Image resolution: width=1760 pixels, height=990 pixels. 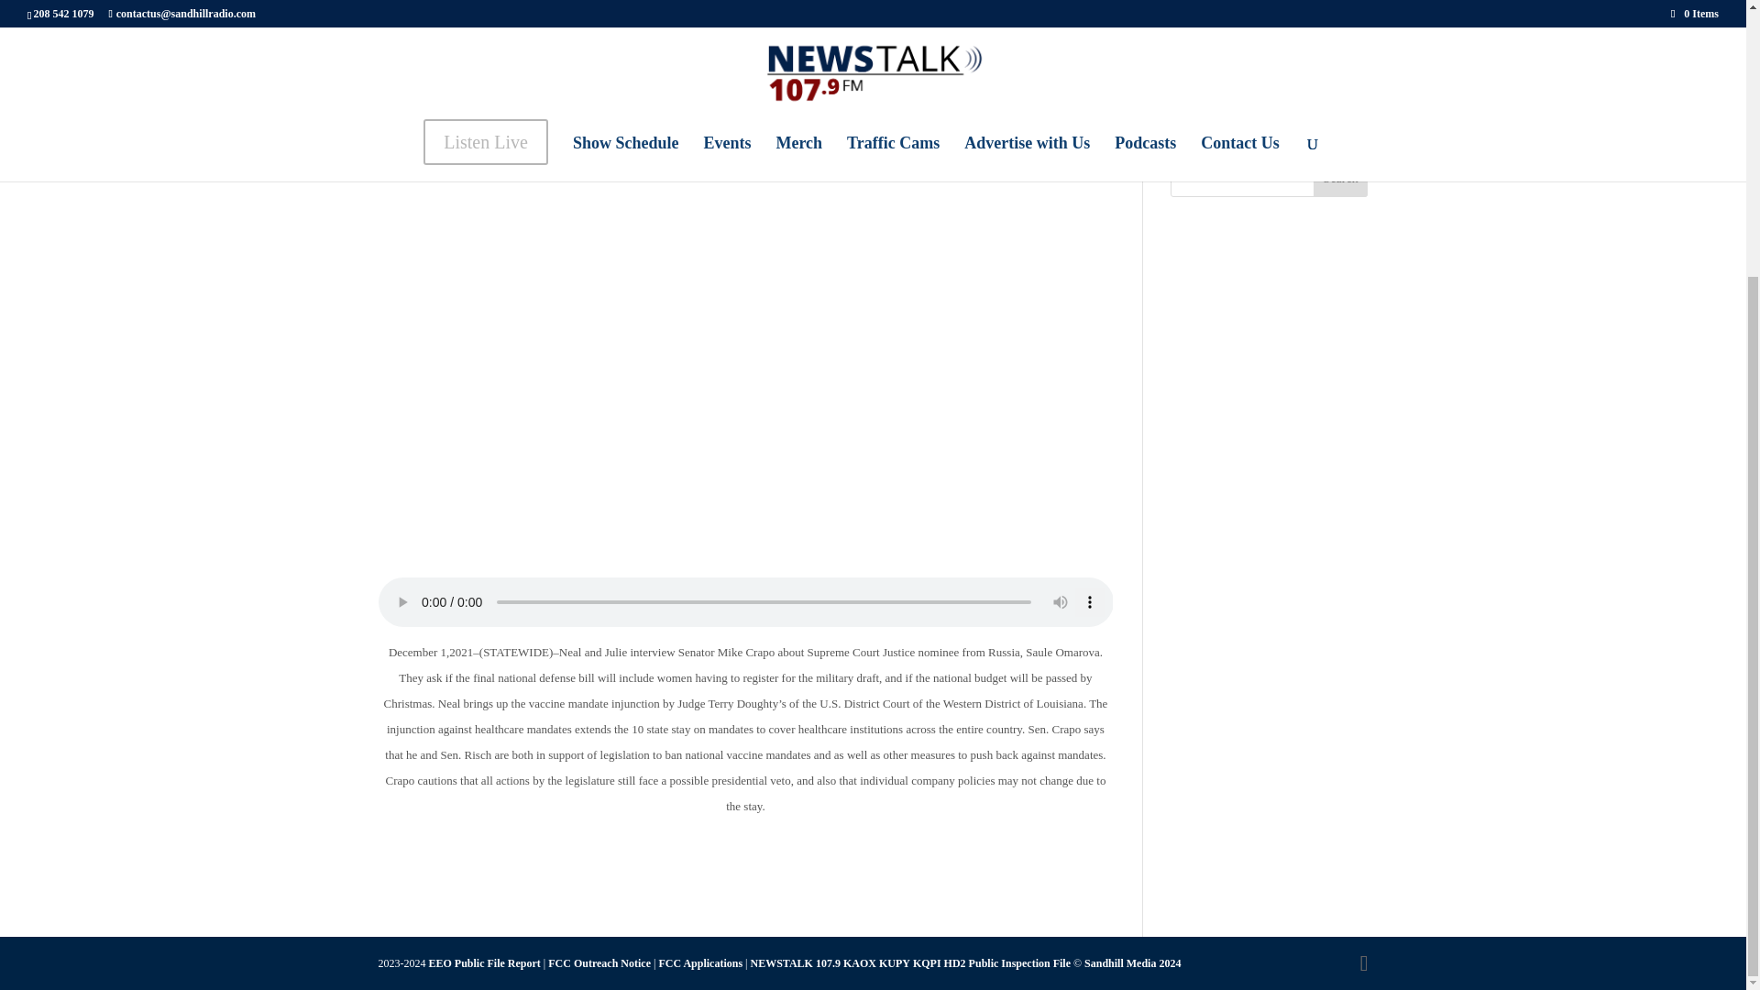 I want to click on Traffic Cams, so click(x=1218, y=16).